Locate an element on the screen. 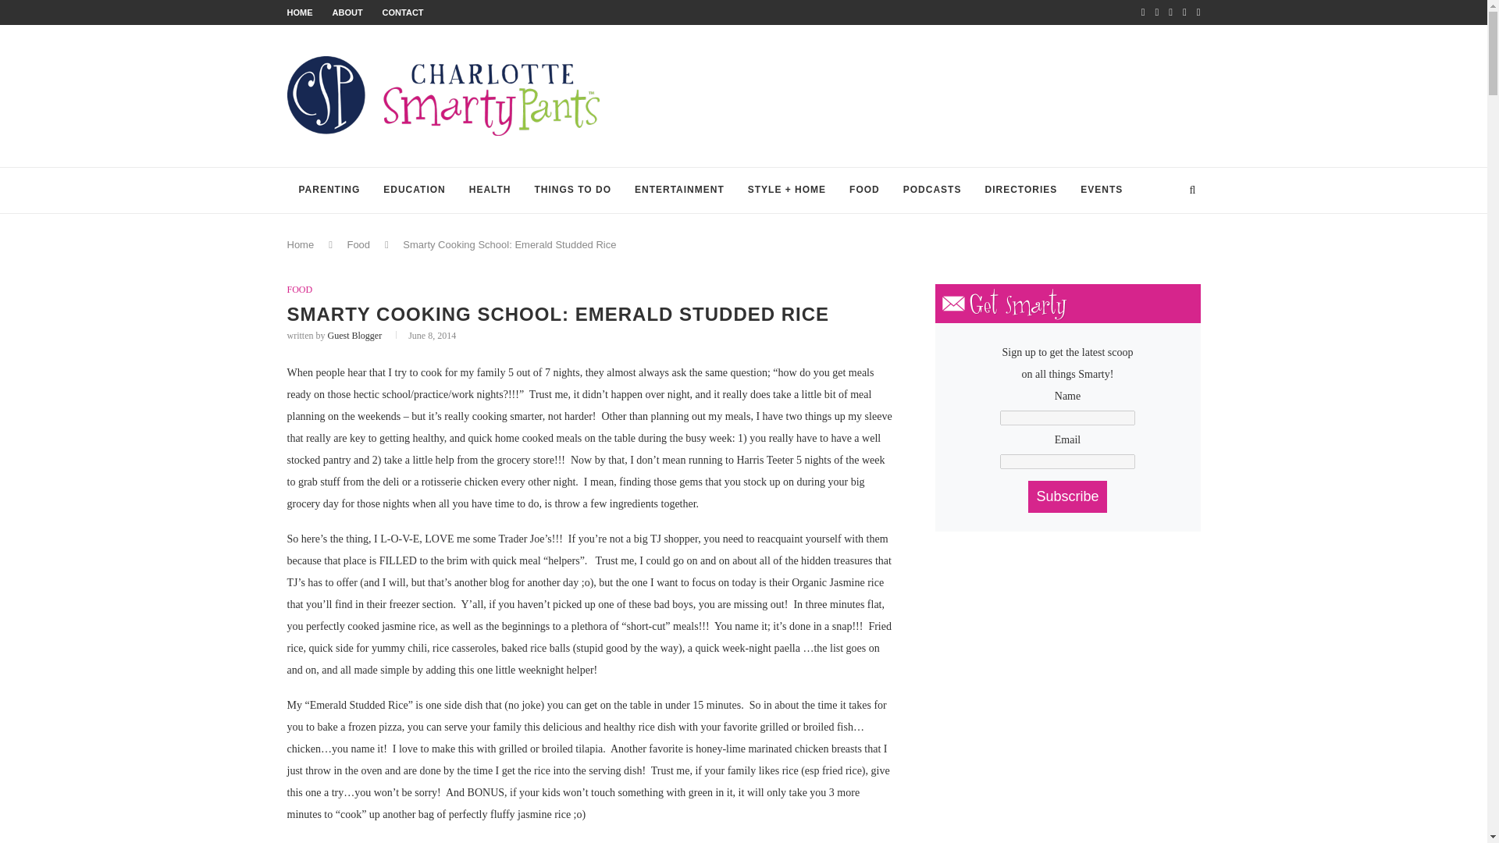  HOME is located at coordinates (300, 12).